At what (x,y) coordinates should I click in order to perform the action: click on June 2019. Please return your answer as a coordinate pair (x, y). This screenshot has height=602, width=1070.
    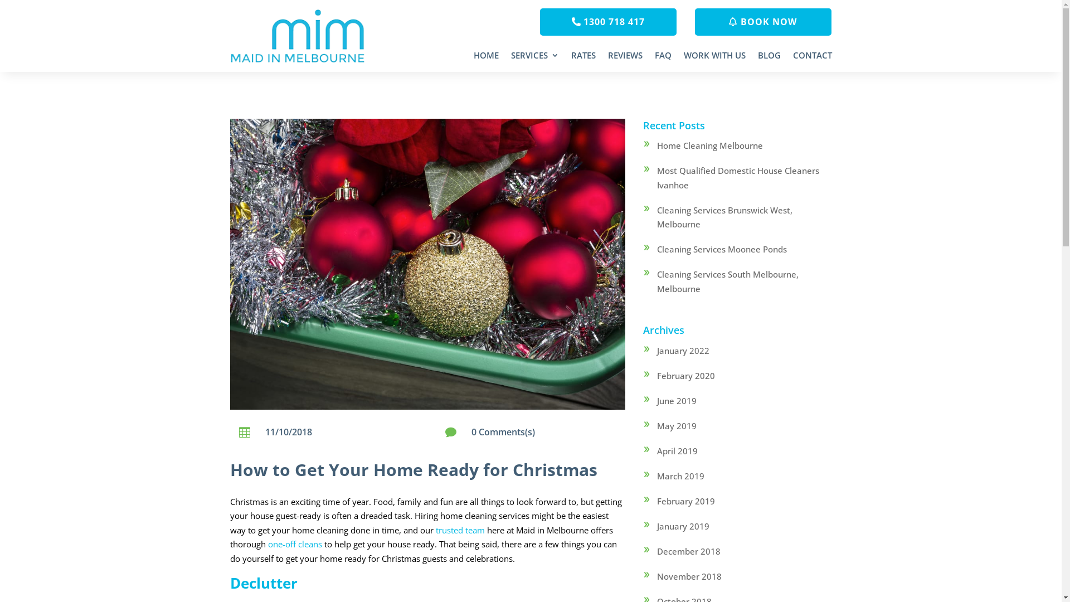
    Looking at the image, I should click on (677, 401).